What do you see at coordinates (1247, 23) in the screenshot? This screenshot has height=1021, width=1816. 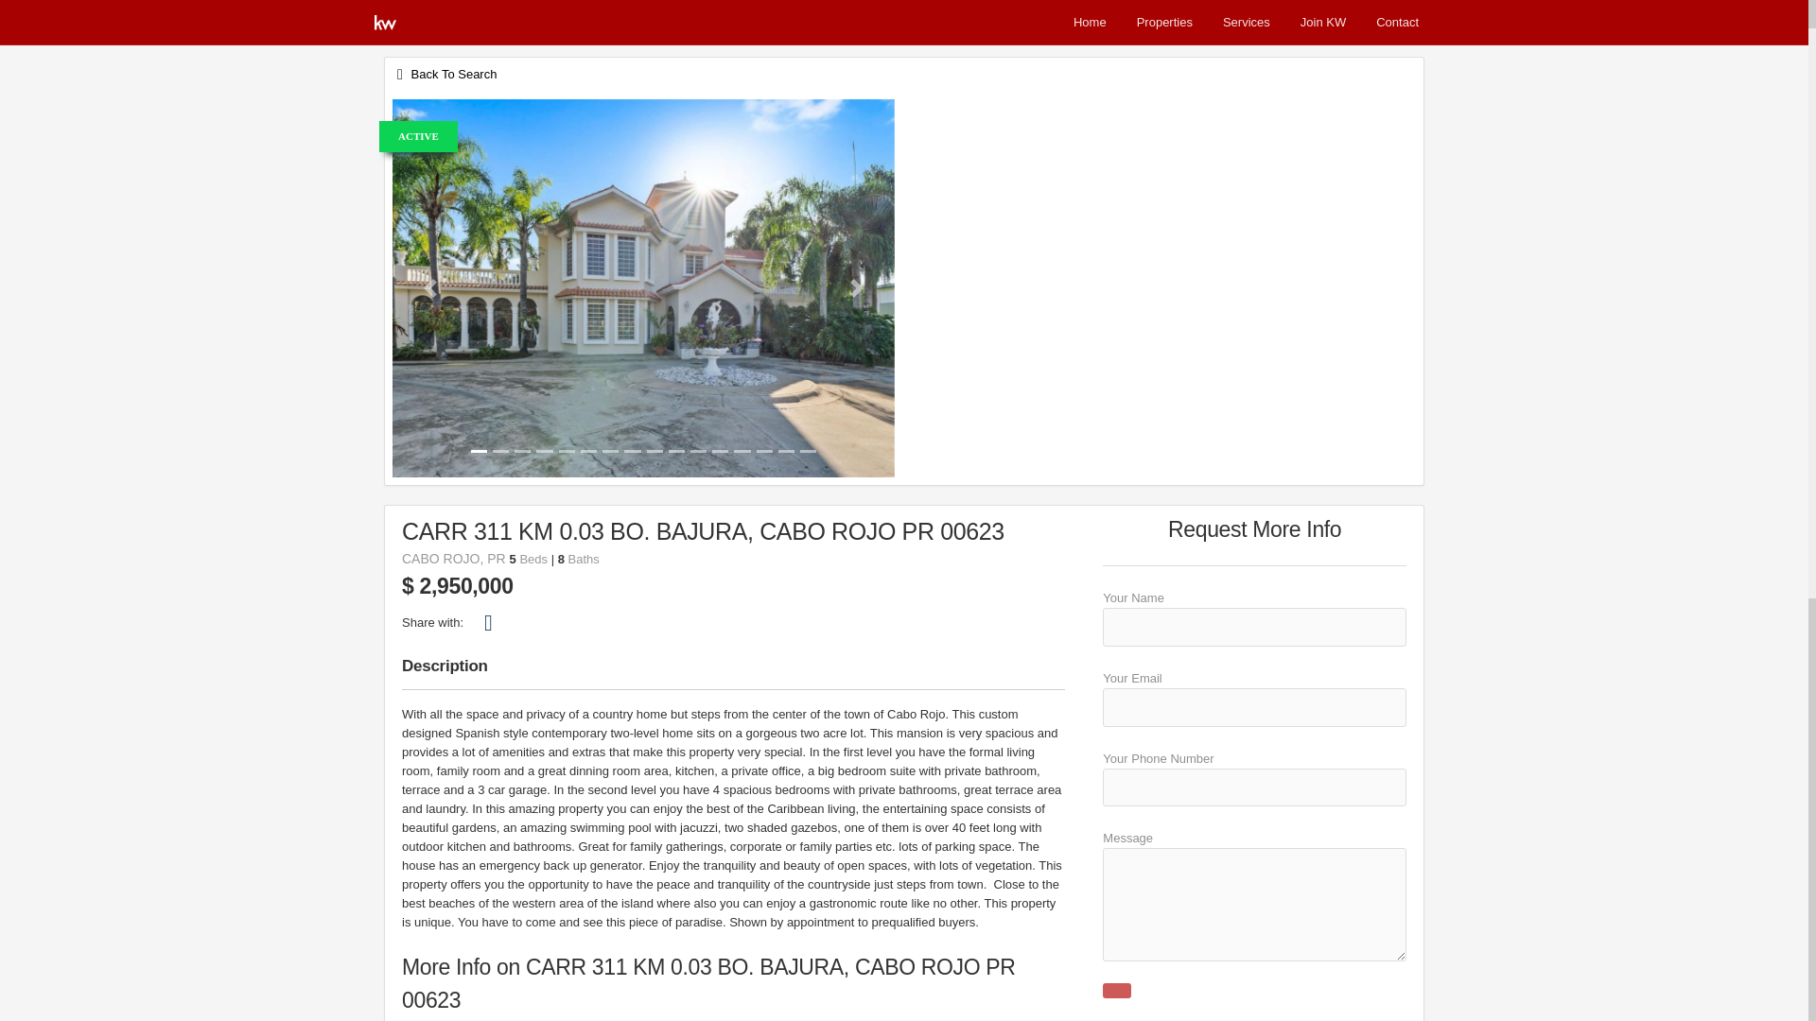 I see `Services` at bounding box center [1247, 23].